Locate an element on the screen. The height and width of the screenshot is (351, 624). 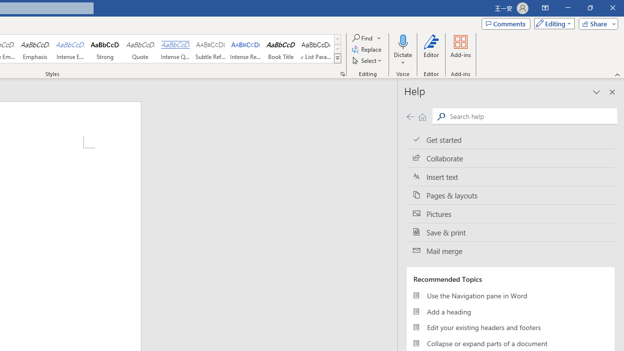
Task Pane Options is located at coordinates (597, 92).